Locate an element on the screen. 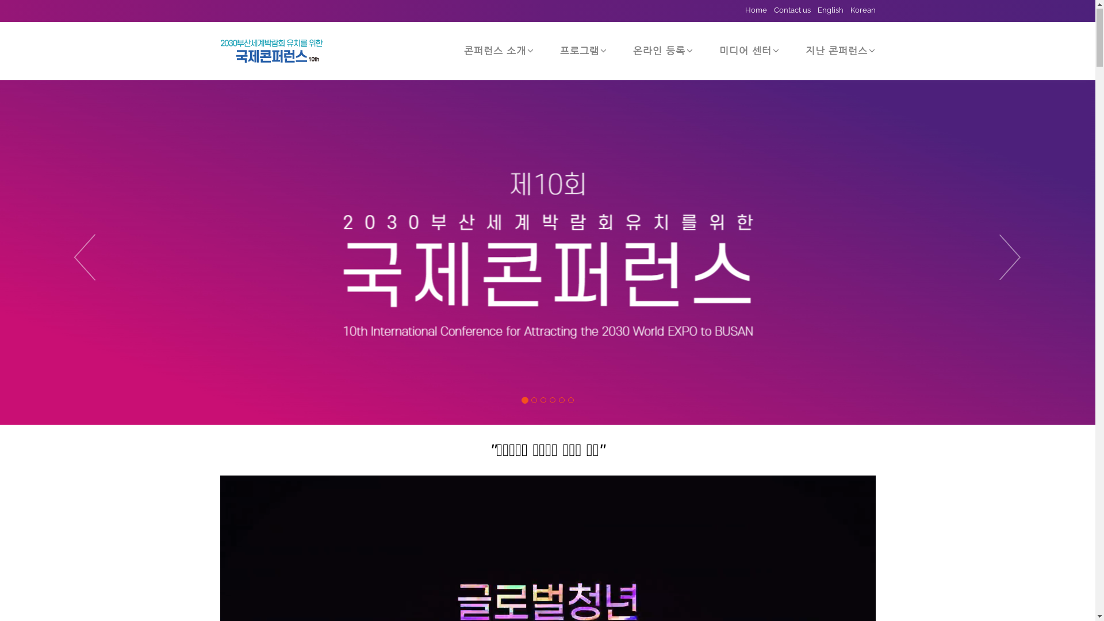  English is located at coordinates (827, 11).